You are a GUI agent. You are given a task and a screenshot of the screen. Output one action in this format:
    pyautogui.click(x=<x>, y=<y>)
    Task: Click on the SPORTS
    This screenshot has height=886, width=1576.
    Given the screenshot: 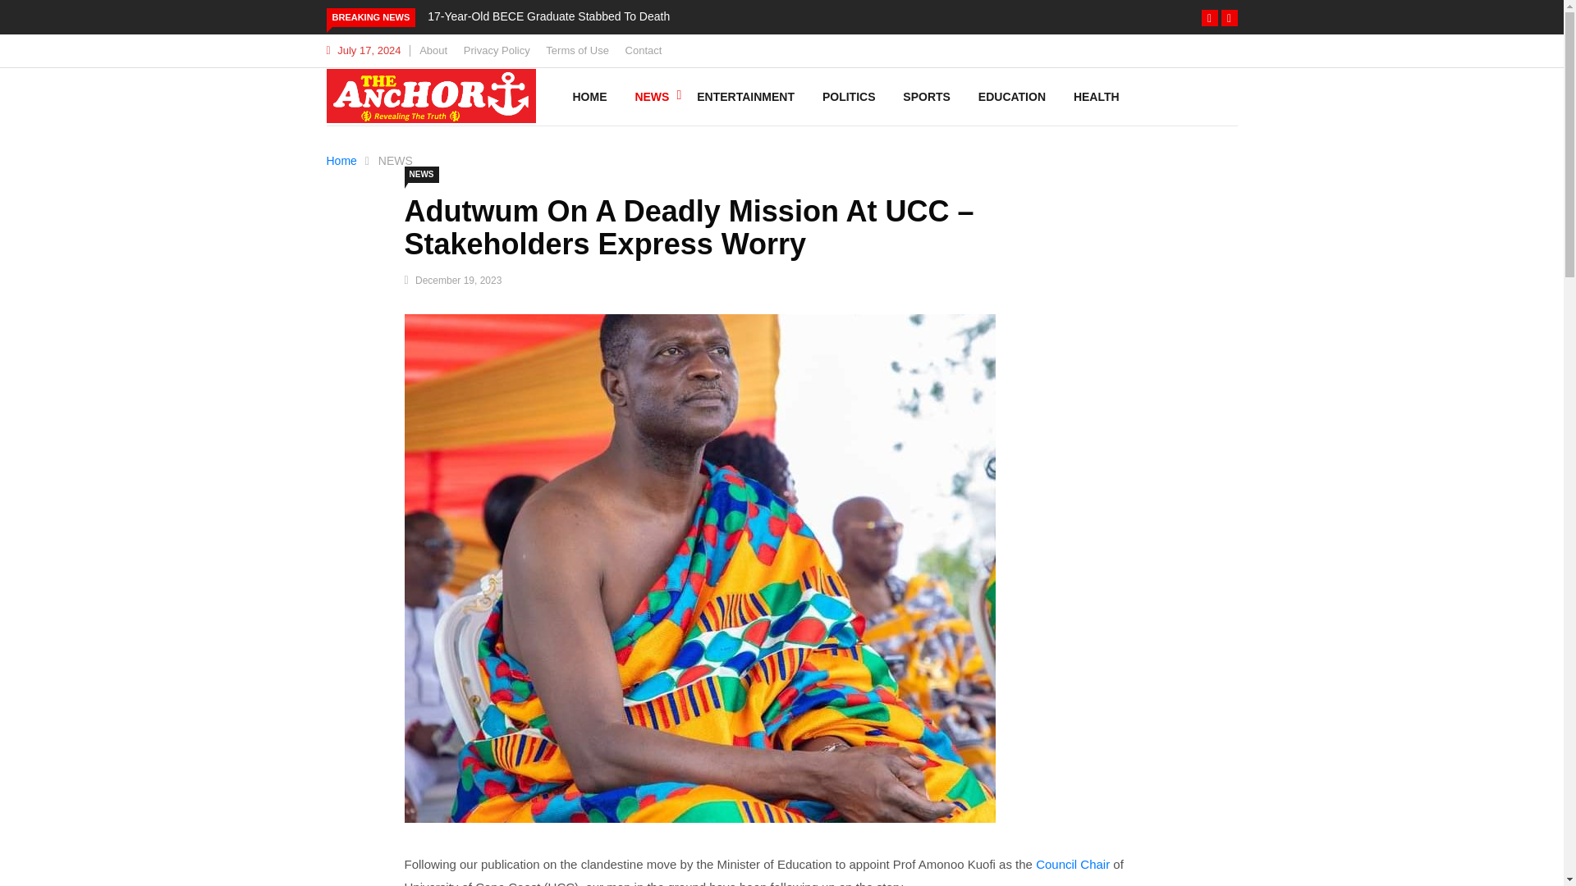 What is the action you would take?
    pyautogui.click(x=926, y=97)
    